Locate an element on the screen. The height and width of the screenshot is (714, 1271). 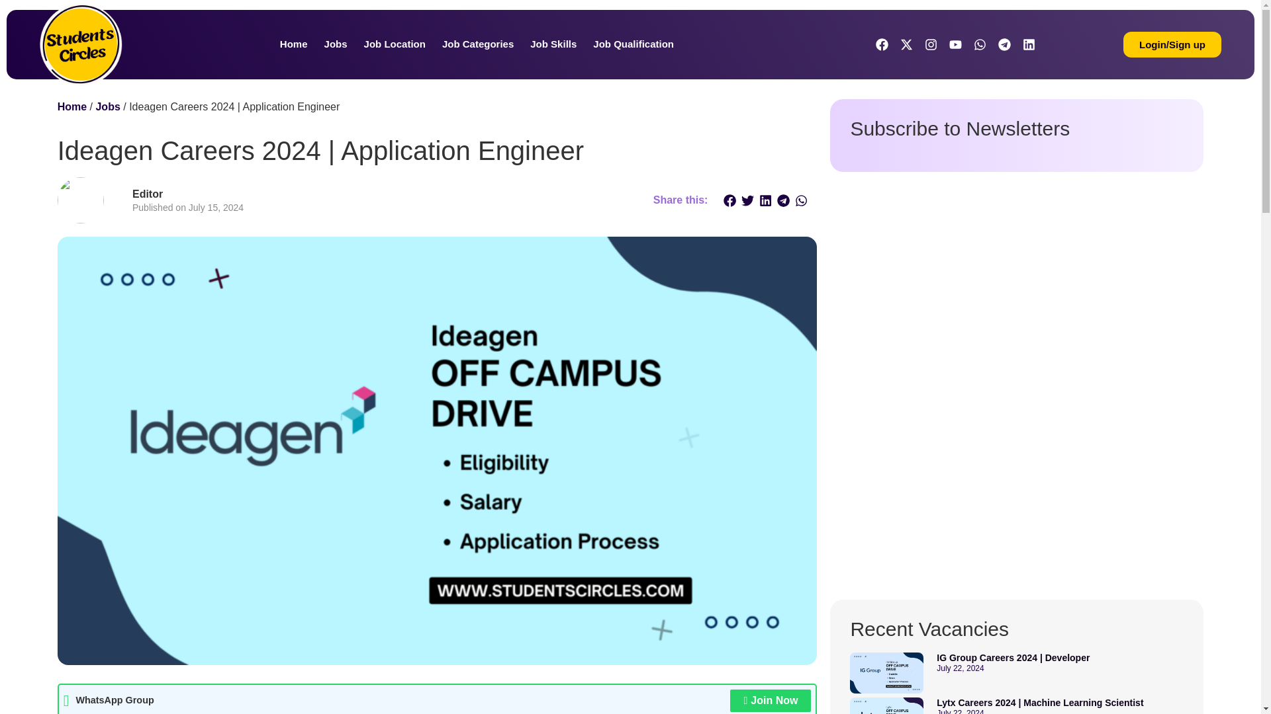
Job Categories is located at coordinates (478, 44).